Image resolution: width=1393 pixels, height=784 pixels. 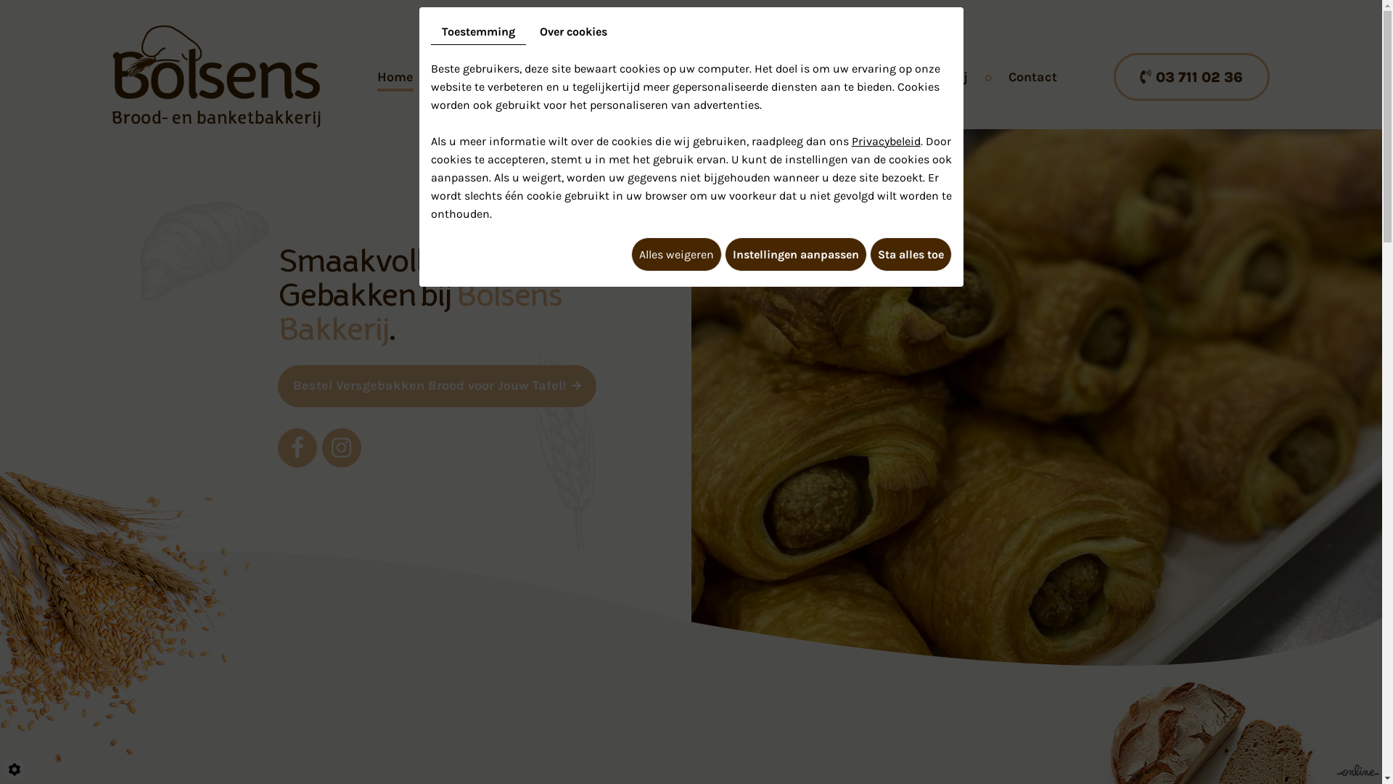 I want to click on Assortiment, so click(x=493, y=77).